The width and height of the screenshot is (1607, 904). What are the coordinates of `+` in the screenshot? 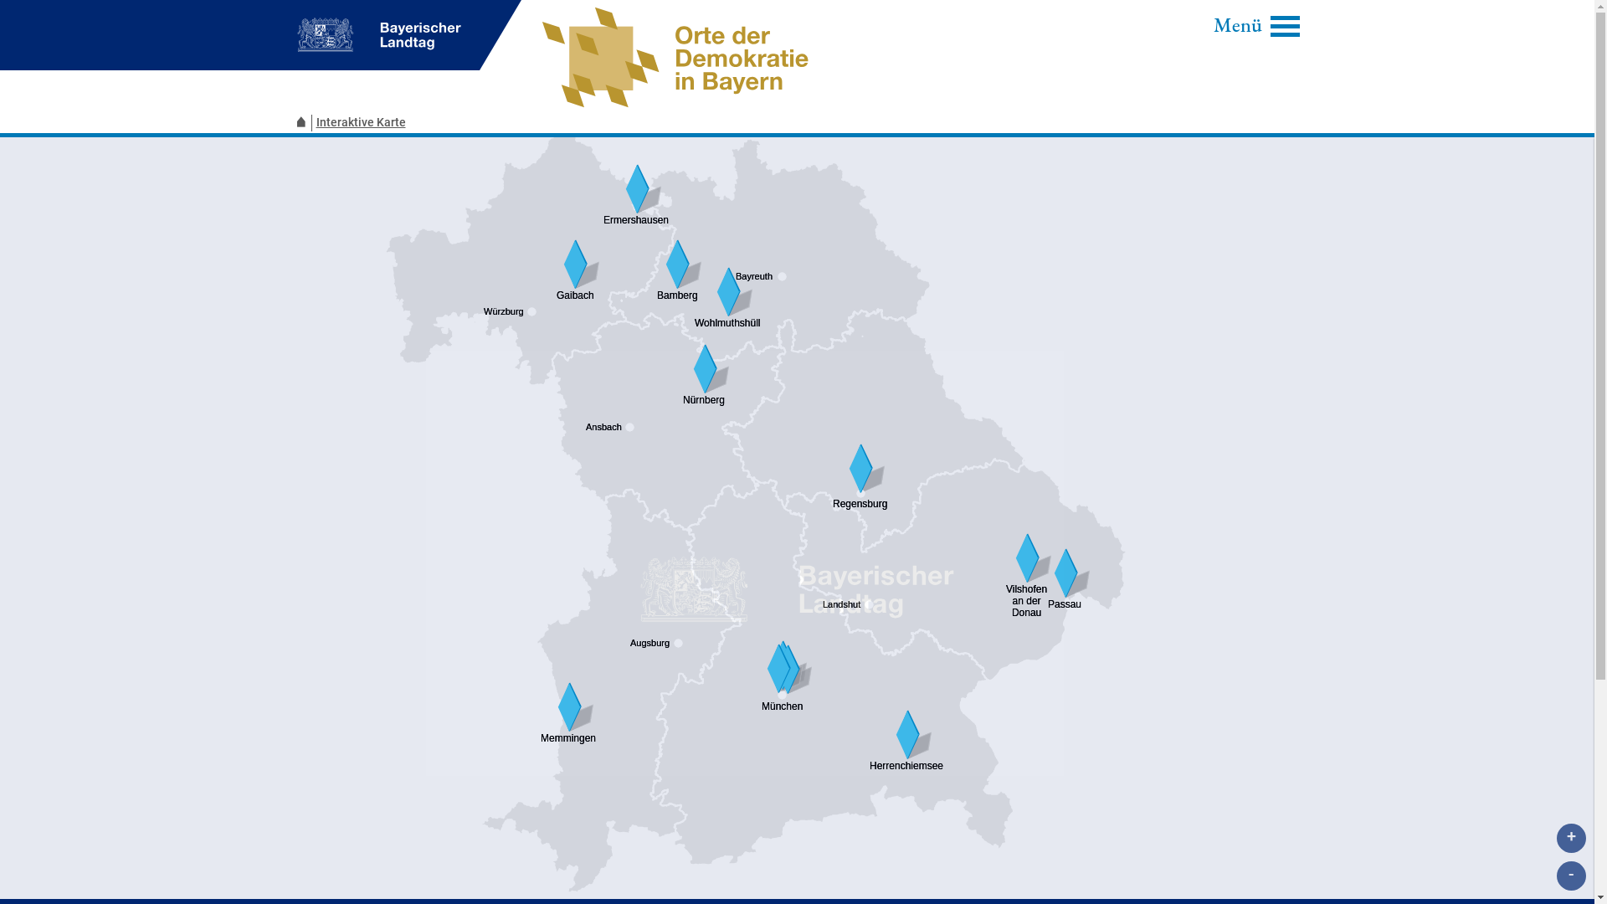 It's located at (1572, 839).